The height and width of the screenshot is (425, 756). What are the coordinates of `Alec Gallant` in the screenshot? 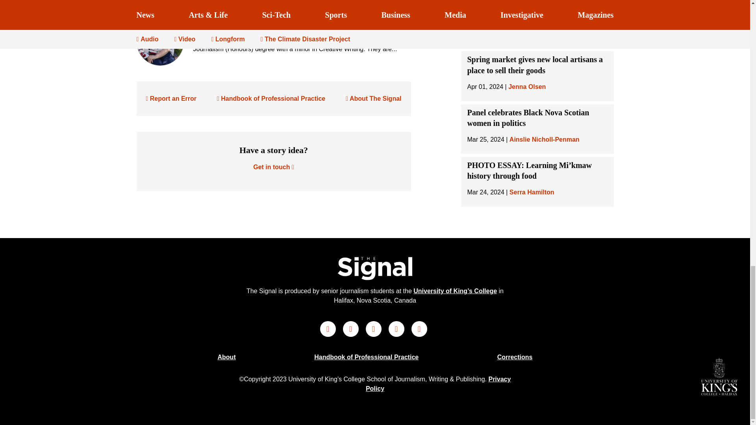 It's located at (209, 23).